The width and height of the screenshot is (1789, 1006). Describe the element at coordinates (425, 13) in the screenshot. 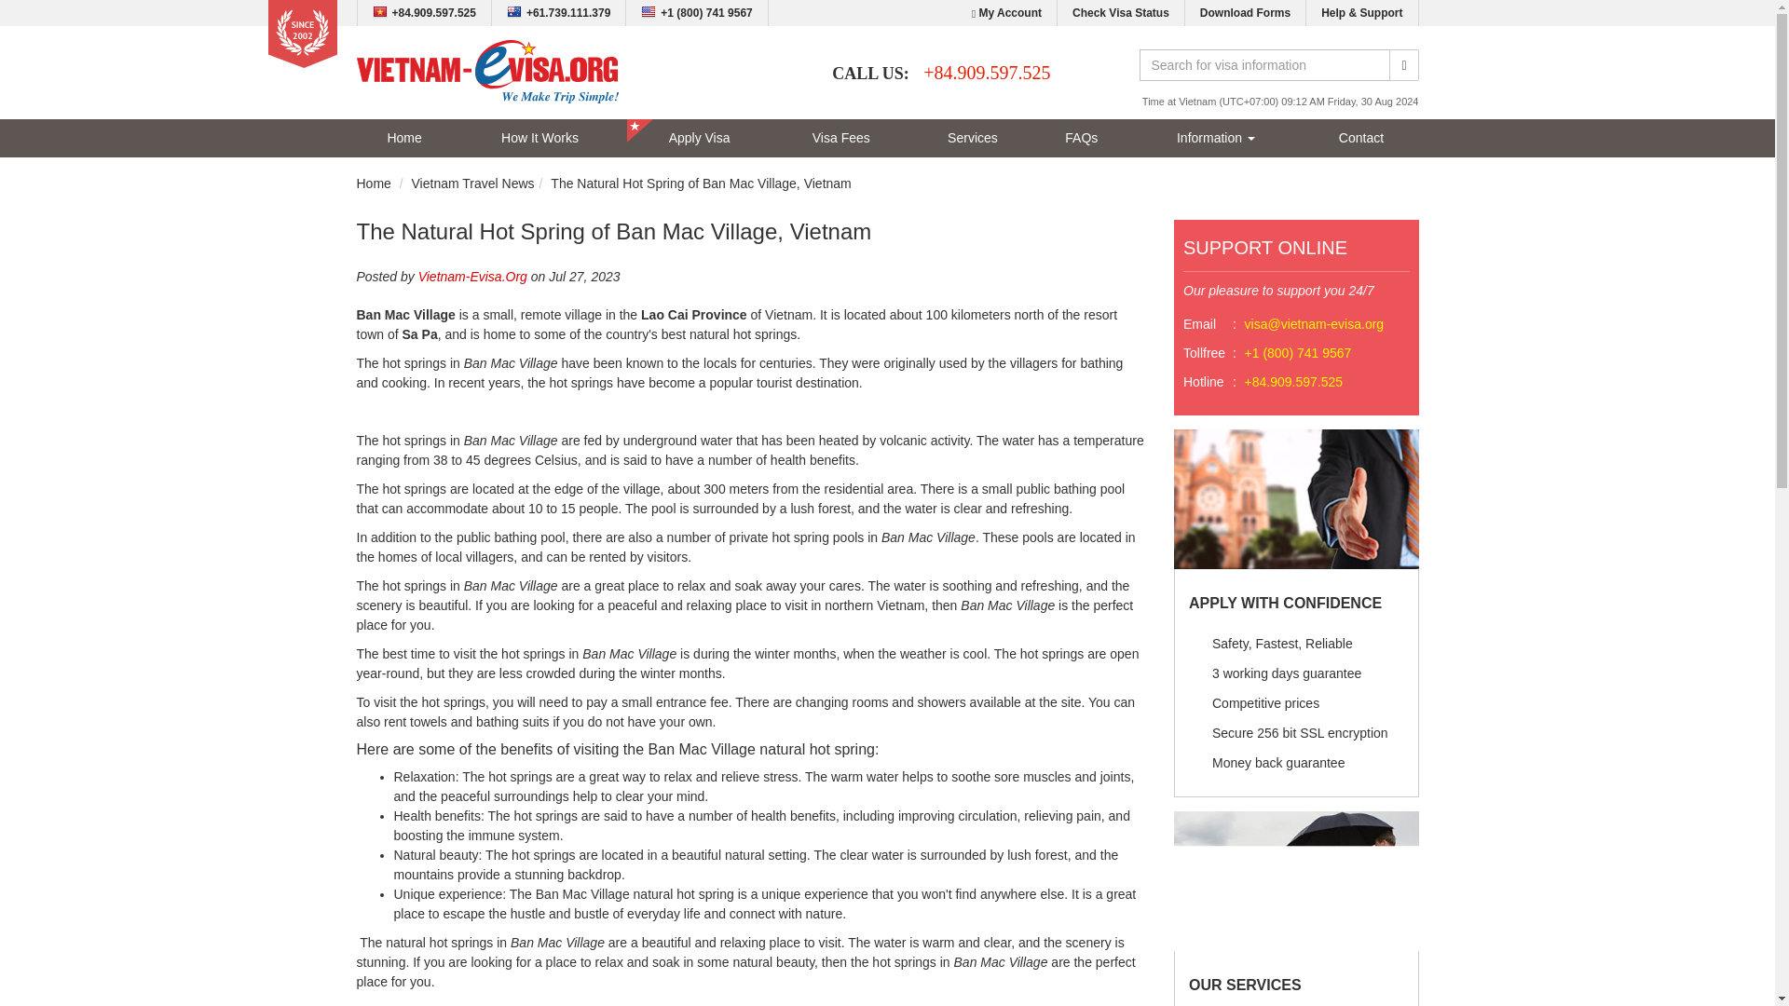

I see `Hotline in Vietnam` at that location.